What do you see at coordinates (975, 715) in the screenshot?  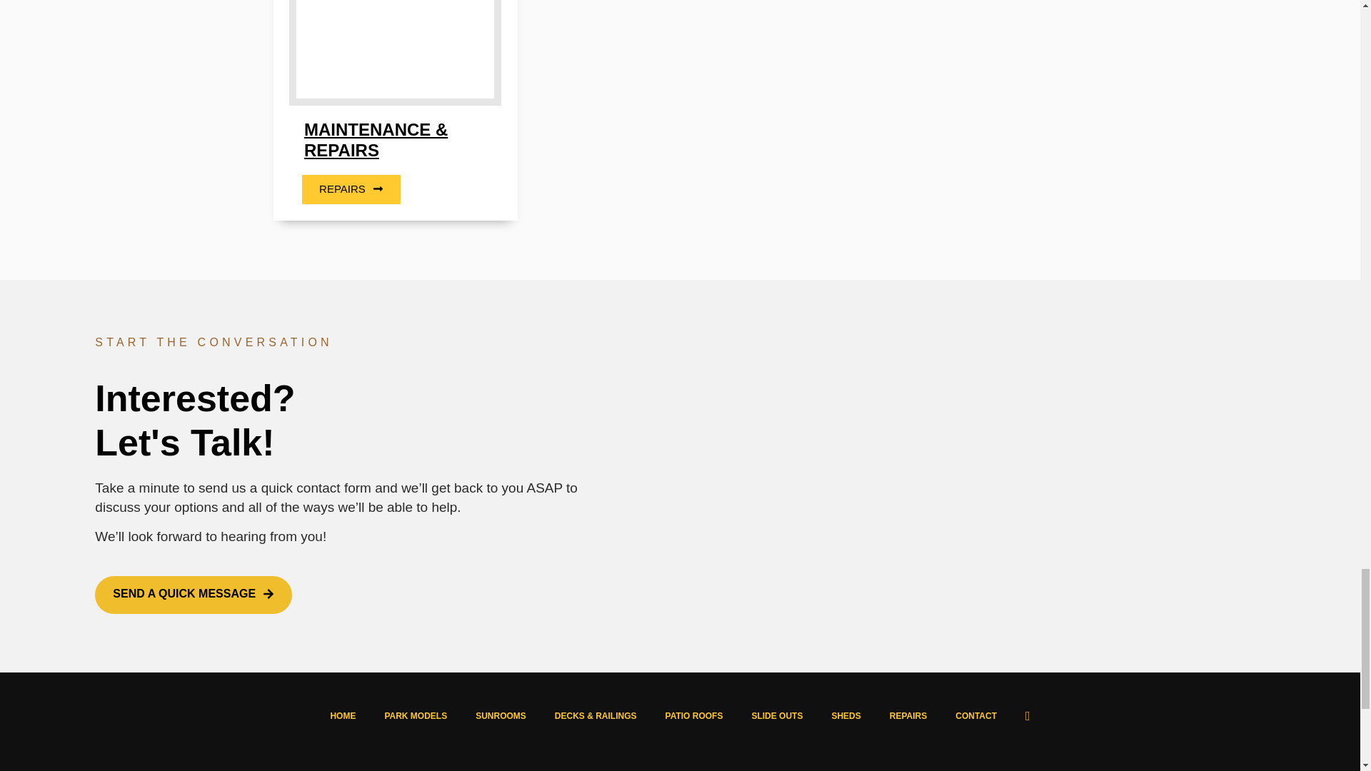 I see `CONTACT` at bounding box center [975, 715].